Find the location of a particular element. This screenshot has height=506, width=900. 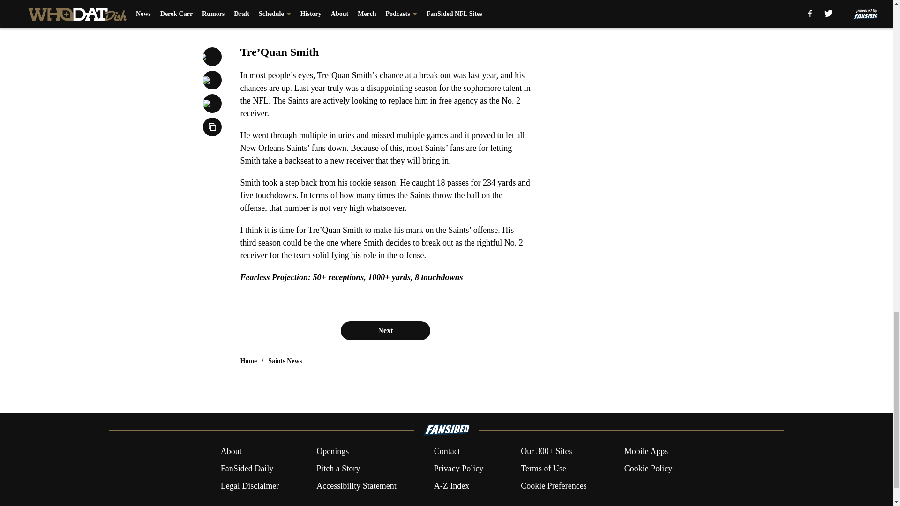

FanSided Daily is located at coordinates (247, 469).